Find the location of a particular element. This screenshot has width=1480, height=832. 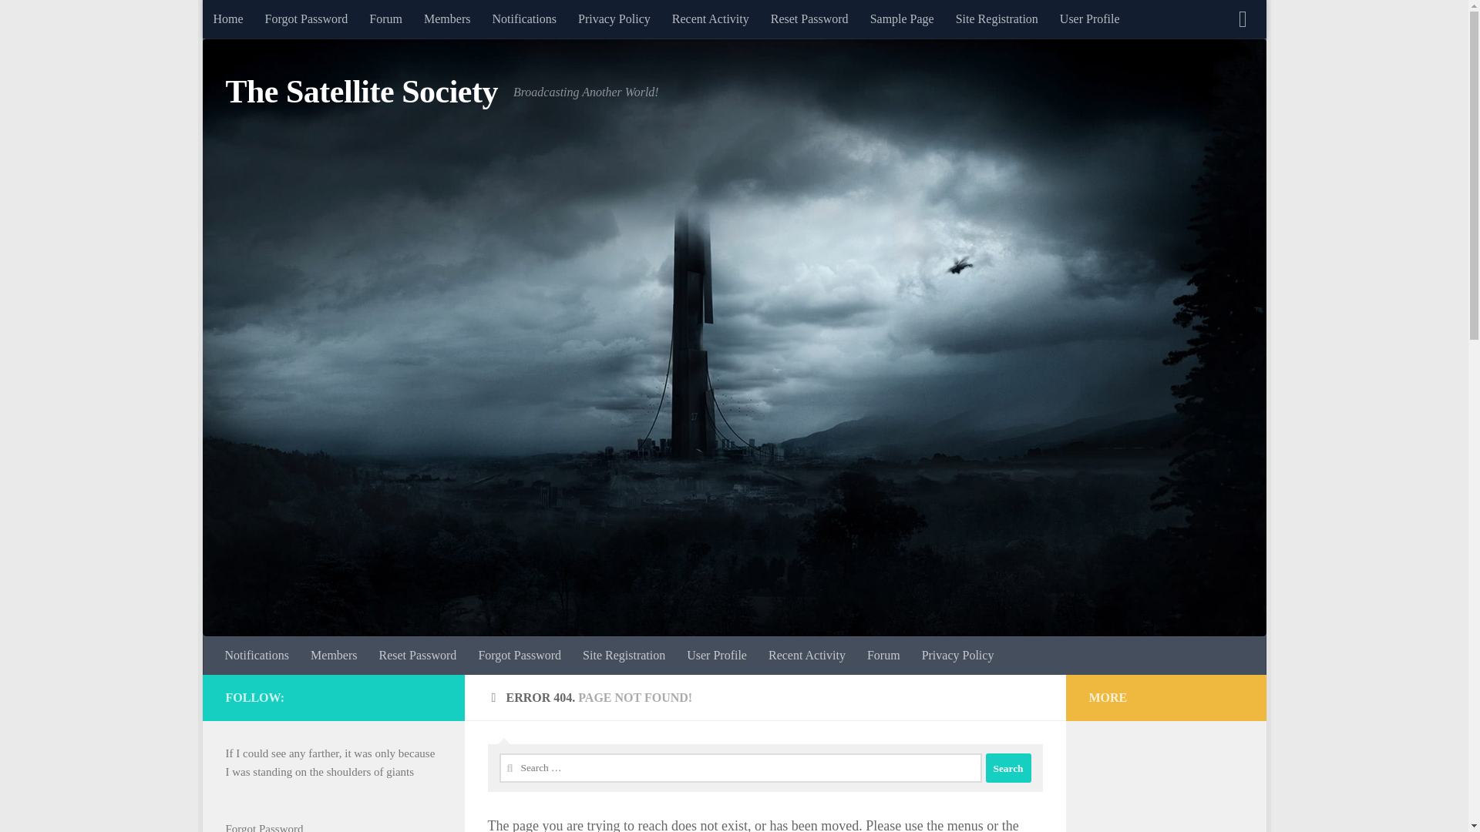

Notifications is located at coordinates (524, 18).